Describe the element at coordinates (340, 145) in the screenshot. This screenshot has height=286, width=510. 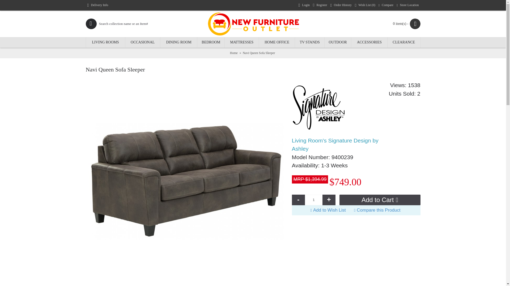
I see `Living Room's Signature Design by Ashley` at that location.